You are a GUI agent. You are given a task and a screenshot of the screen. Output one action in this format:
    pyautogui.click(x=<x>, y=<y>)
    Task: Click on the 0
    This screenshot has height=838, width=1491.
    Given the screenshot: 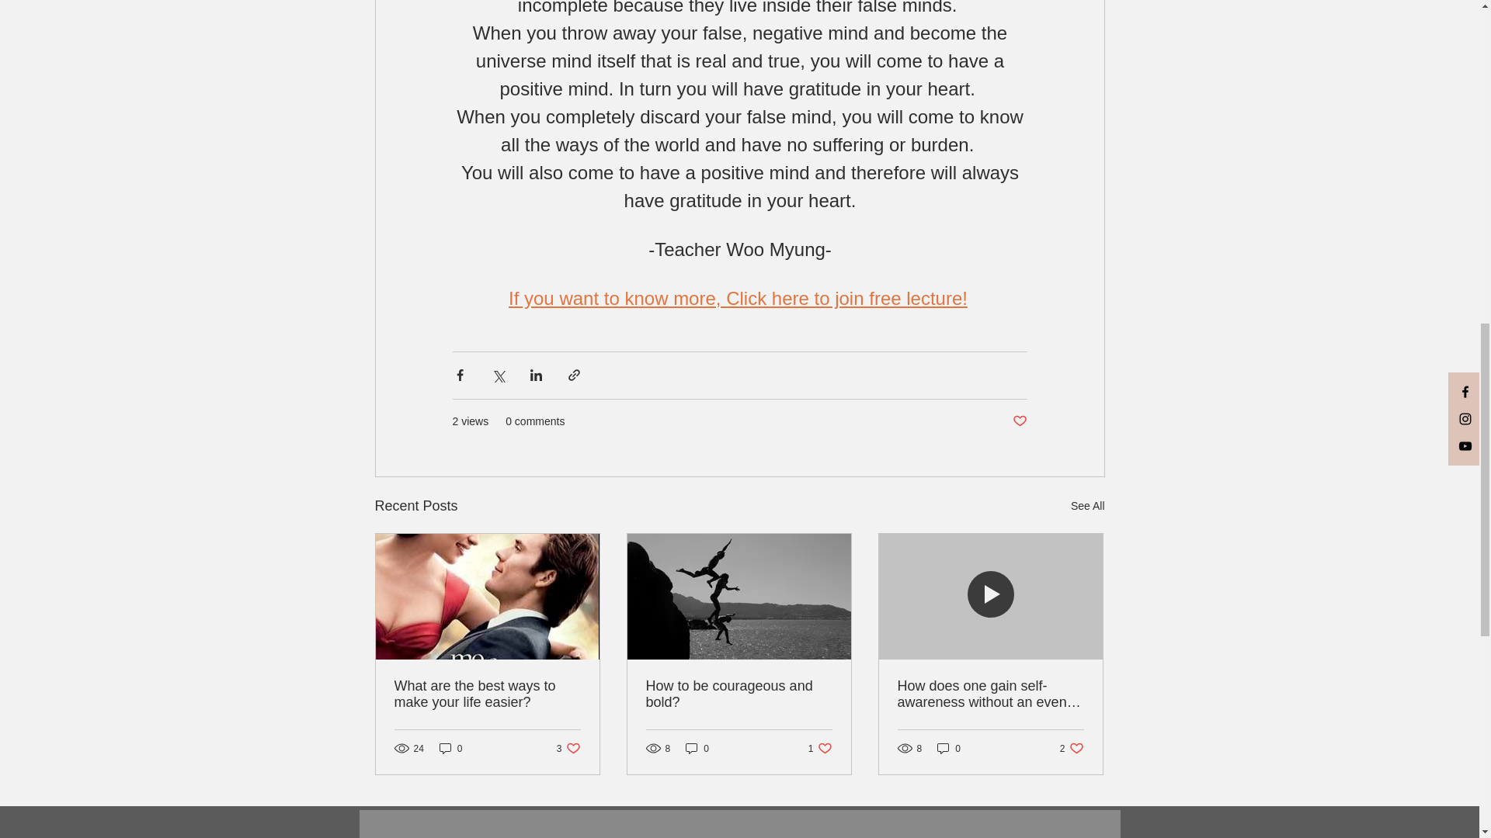 What is the action you would take?
    pyautogui.click(x=739, y=694)
    